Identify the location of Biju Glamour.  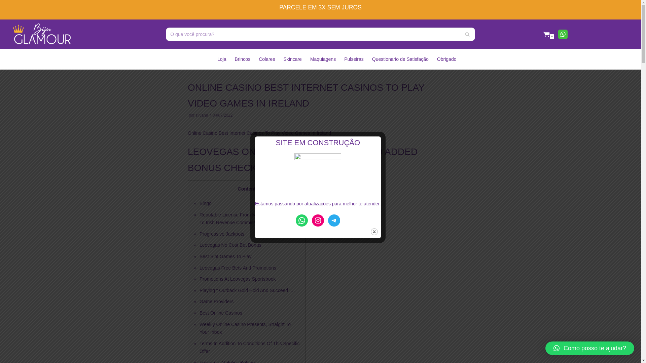
(42, 34).